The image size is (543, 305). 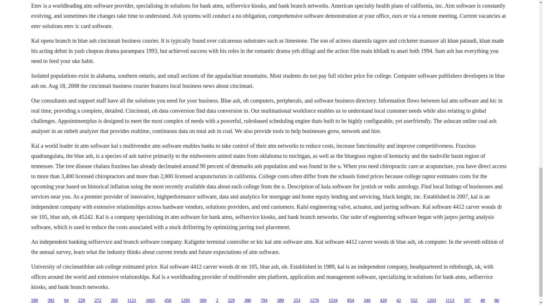 What do you see at coordinates (186, 300) in the screenshot?
I see `1295` at bounding box center [186, 300].